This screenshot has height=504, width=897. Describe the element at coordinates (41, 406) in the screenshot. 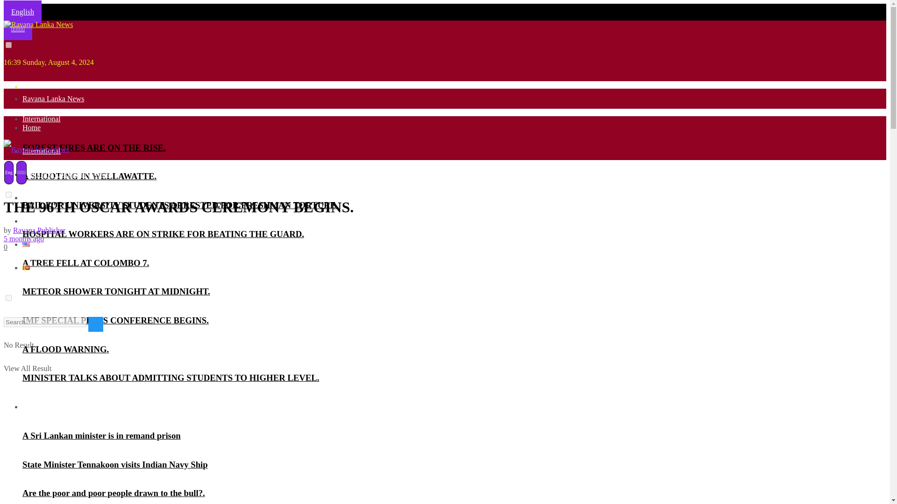

I see `Government` at that location.